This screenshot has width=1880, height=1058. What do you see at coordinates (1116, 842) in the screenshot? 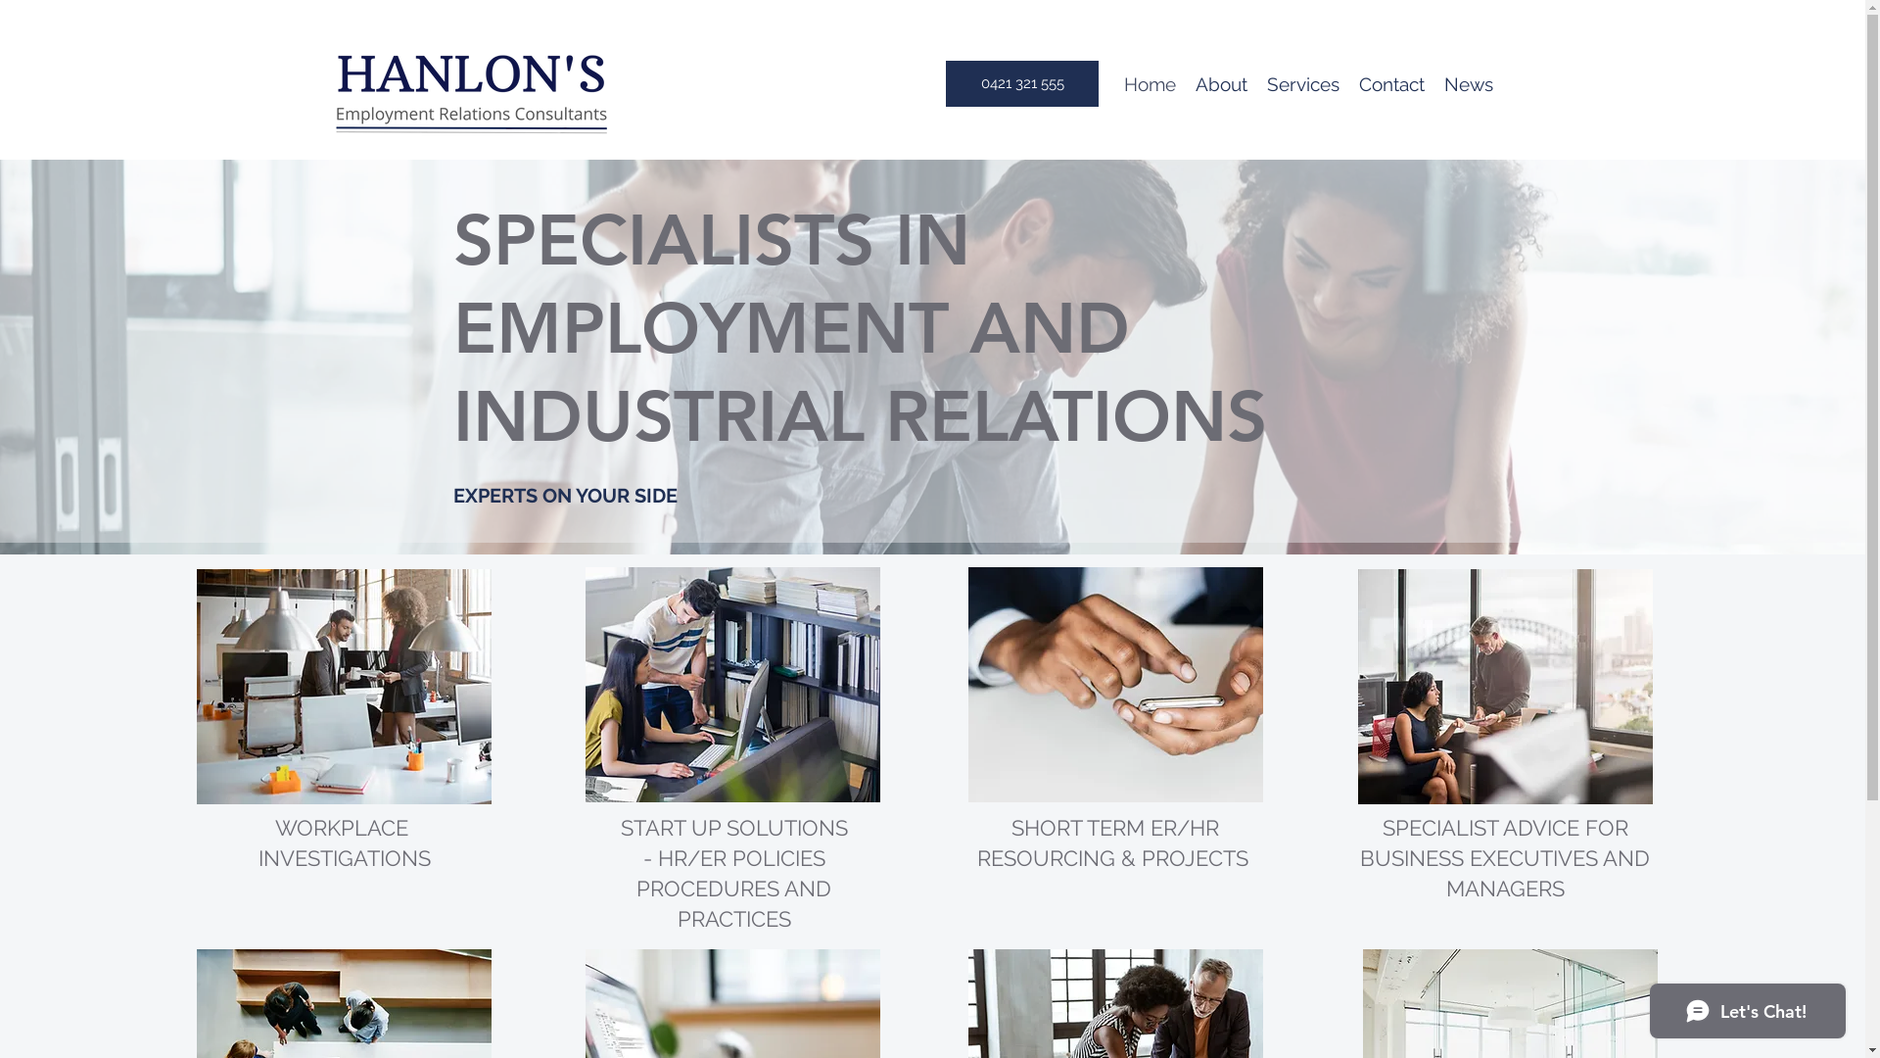
I see `SHORT TERM ER/HR RESOURCING & PROJECTS ` at bounding box center [1116, 842].